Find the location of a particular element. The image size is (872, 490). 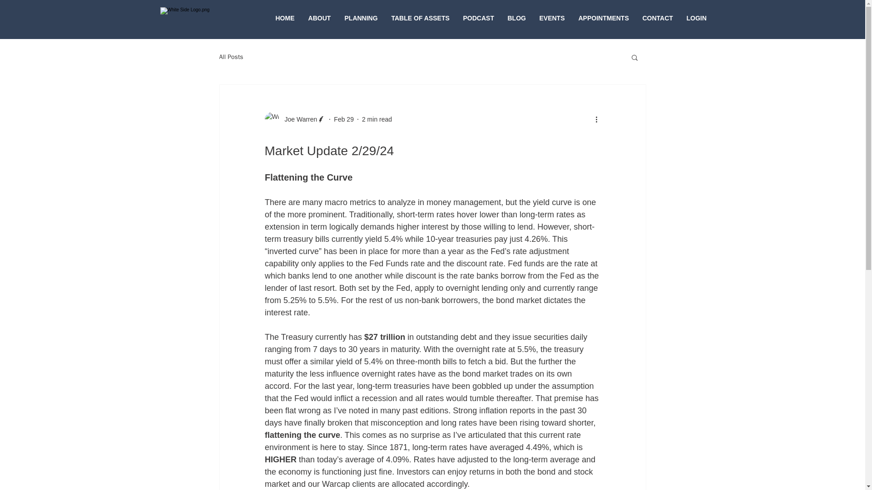

TABLE OF ASSETS is located at coordinates (420, 18).